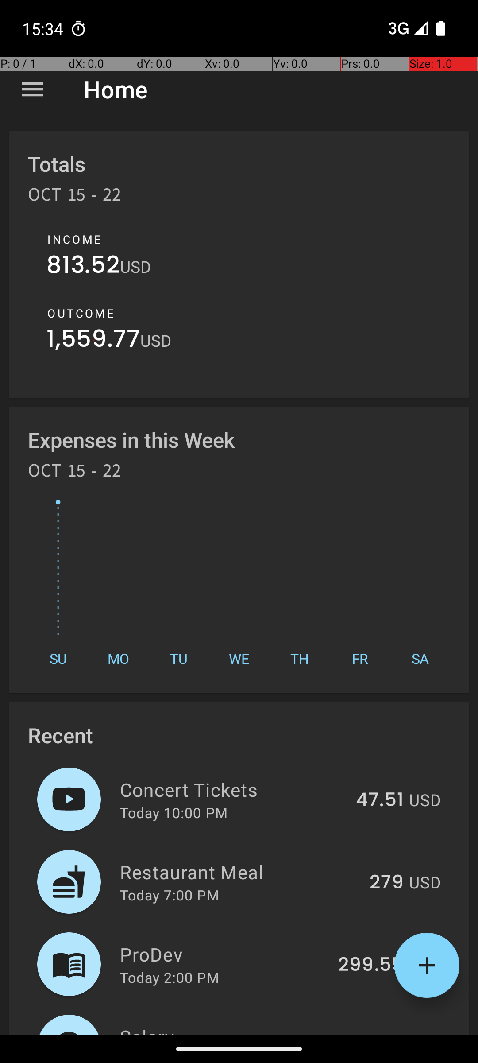 The height and width of the screenshot is (1063, 478). I want to click on 299.55, so click(371, 965).